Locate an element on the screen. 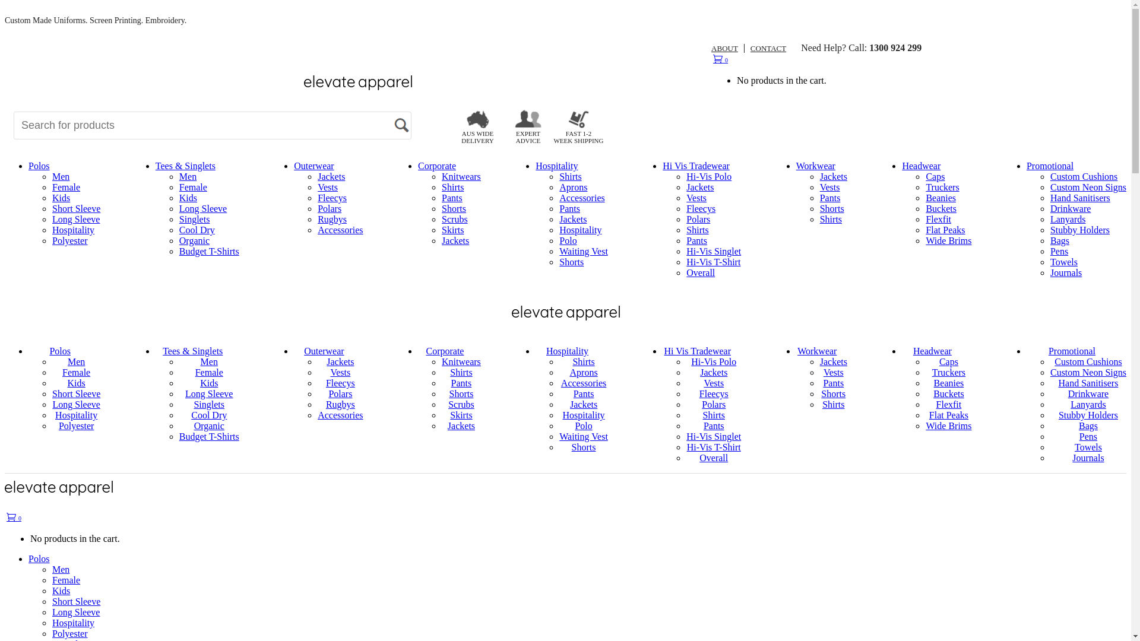  Beanies is located at coordinates (940, 198).